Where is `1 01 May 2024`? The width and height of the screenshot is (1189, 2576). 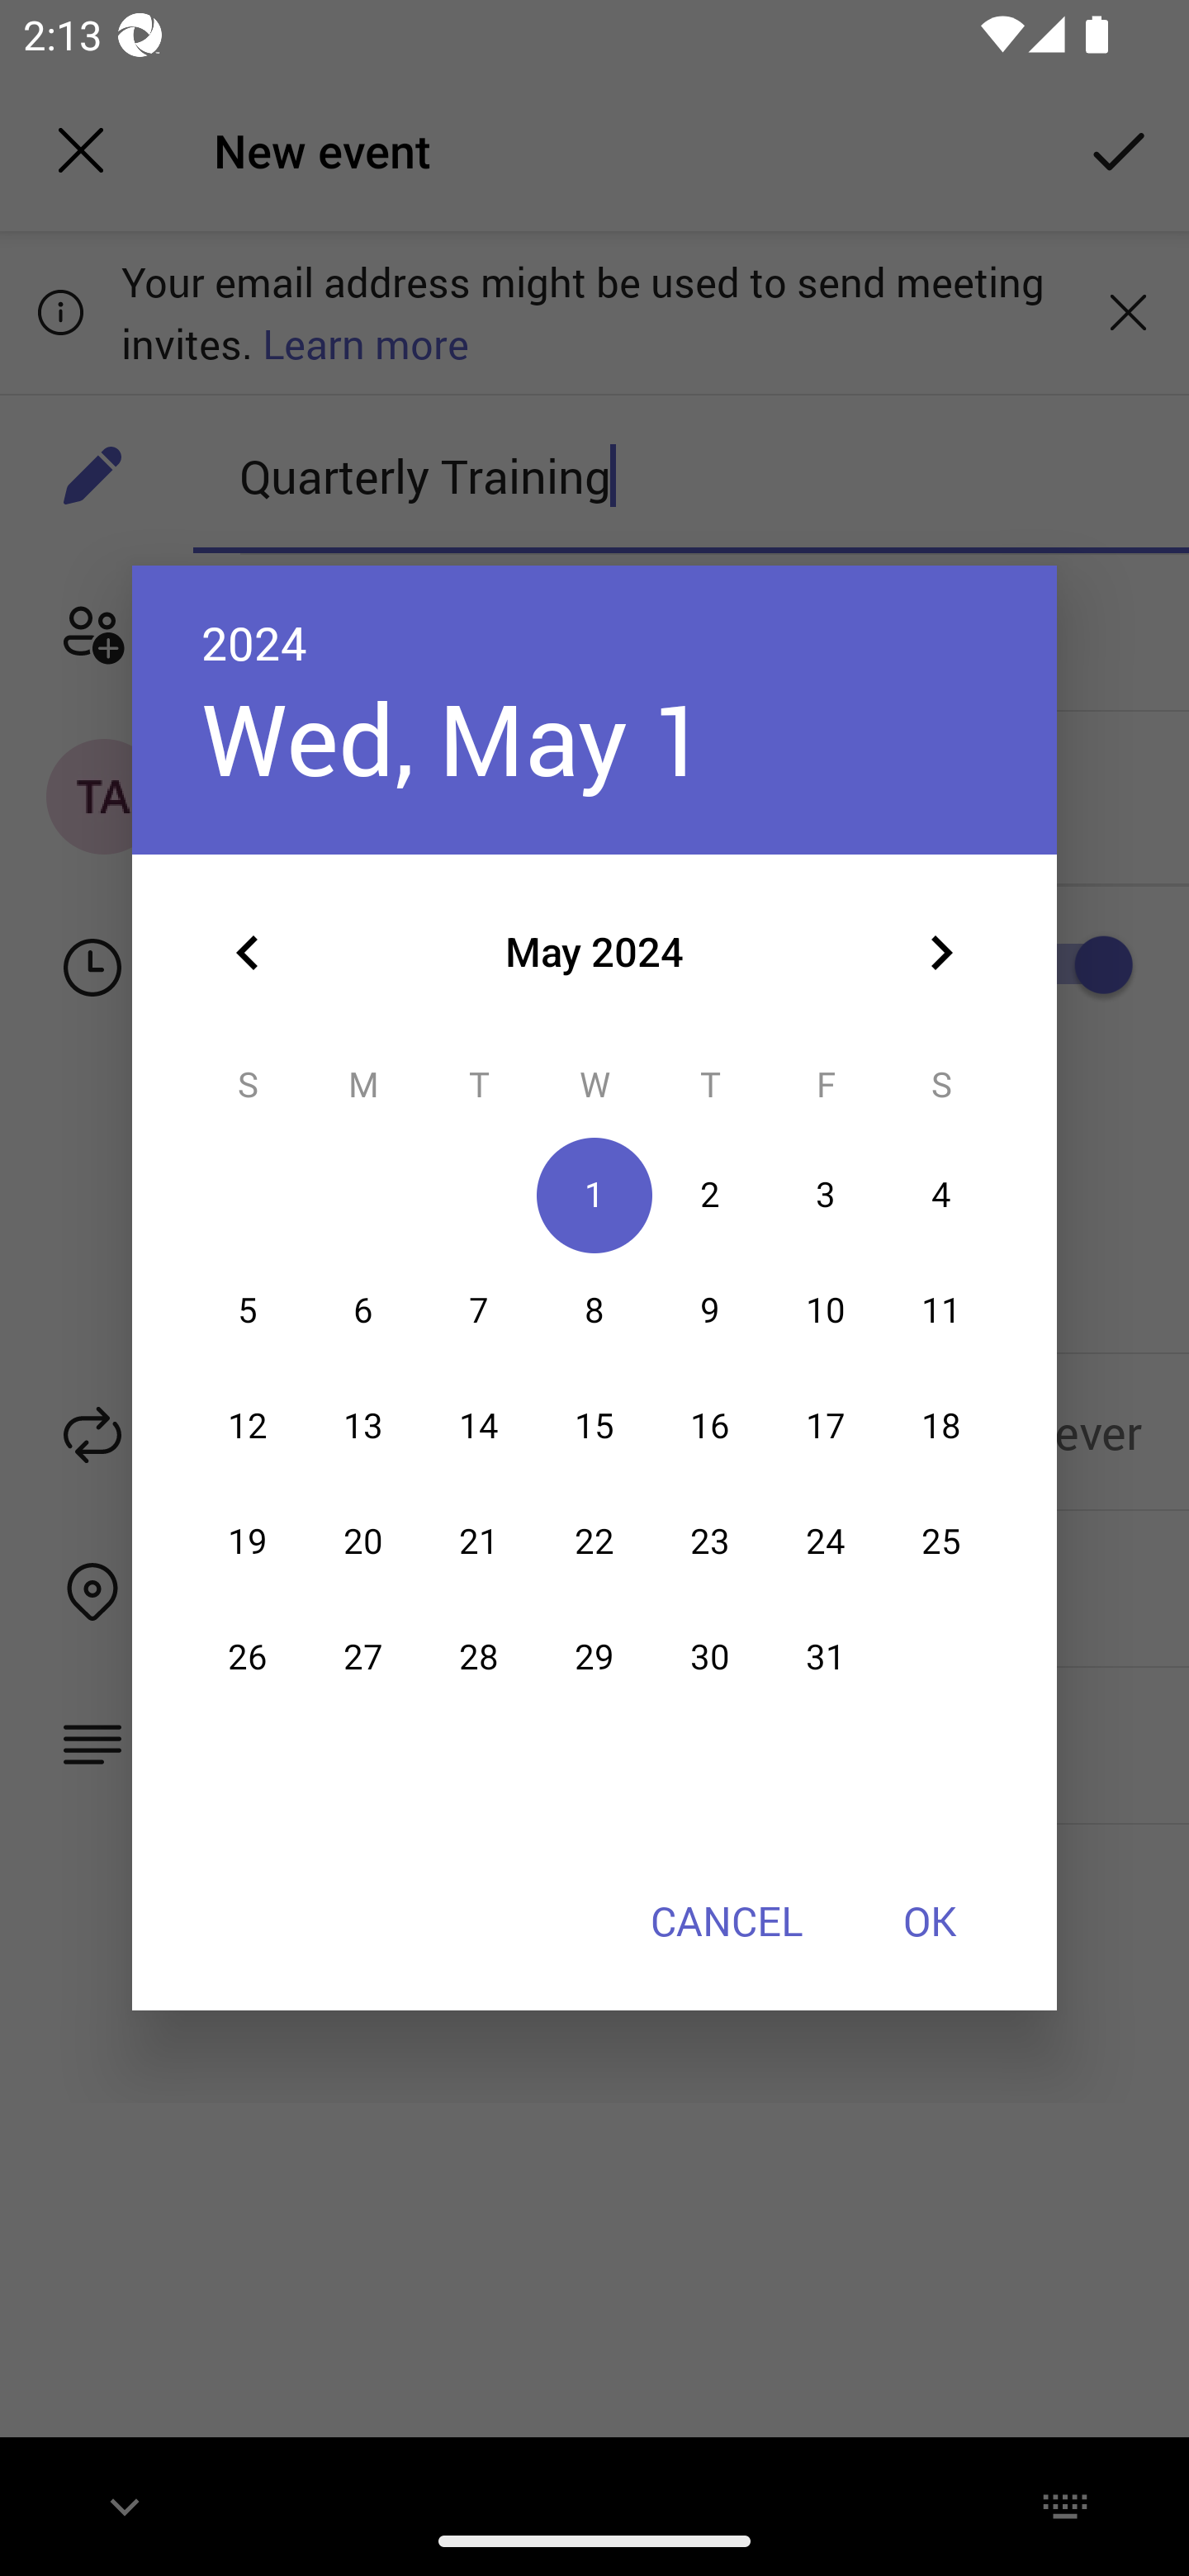 1 01 May 2024 is located at coordinates (594, 1196).